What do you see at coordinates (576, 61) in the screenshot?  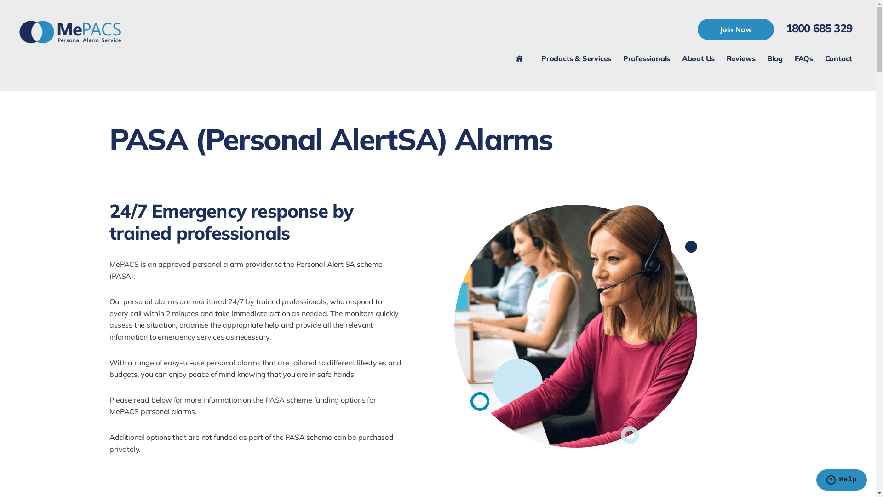 I see `Products & Services` at bounding box center [576, 61].